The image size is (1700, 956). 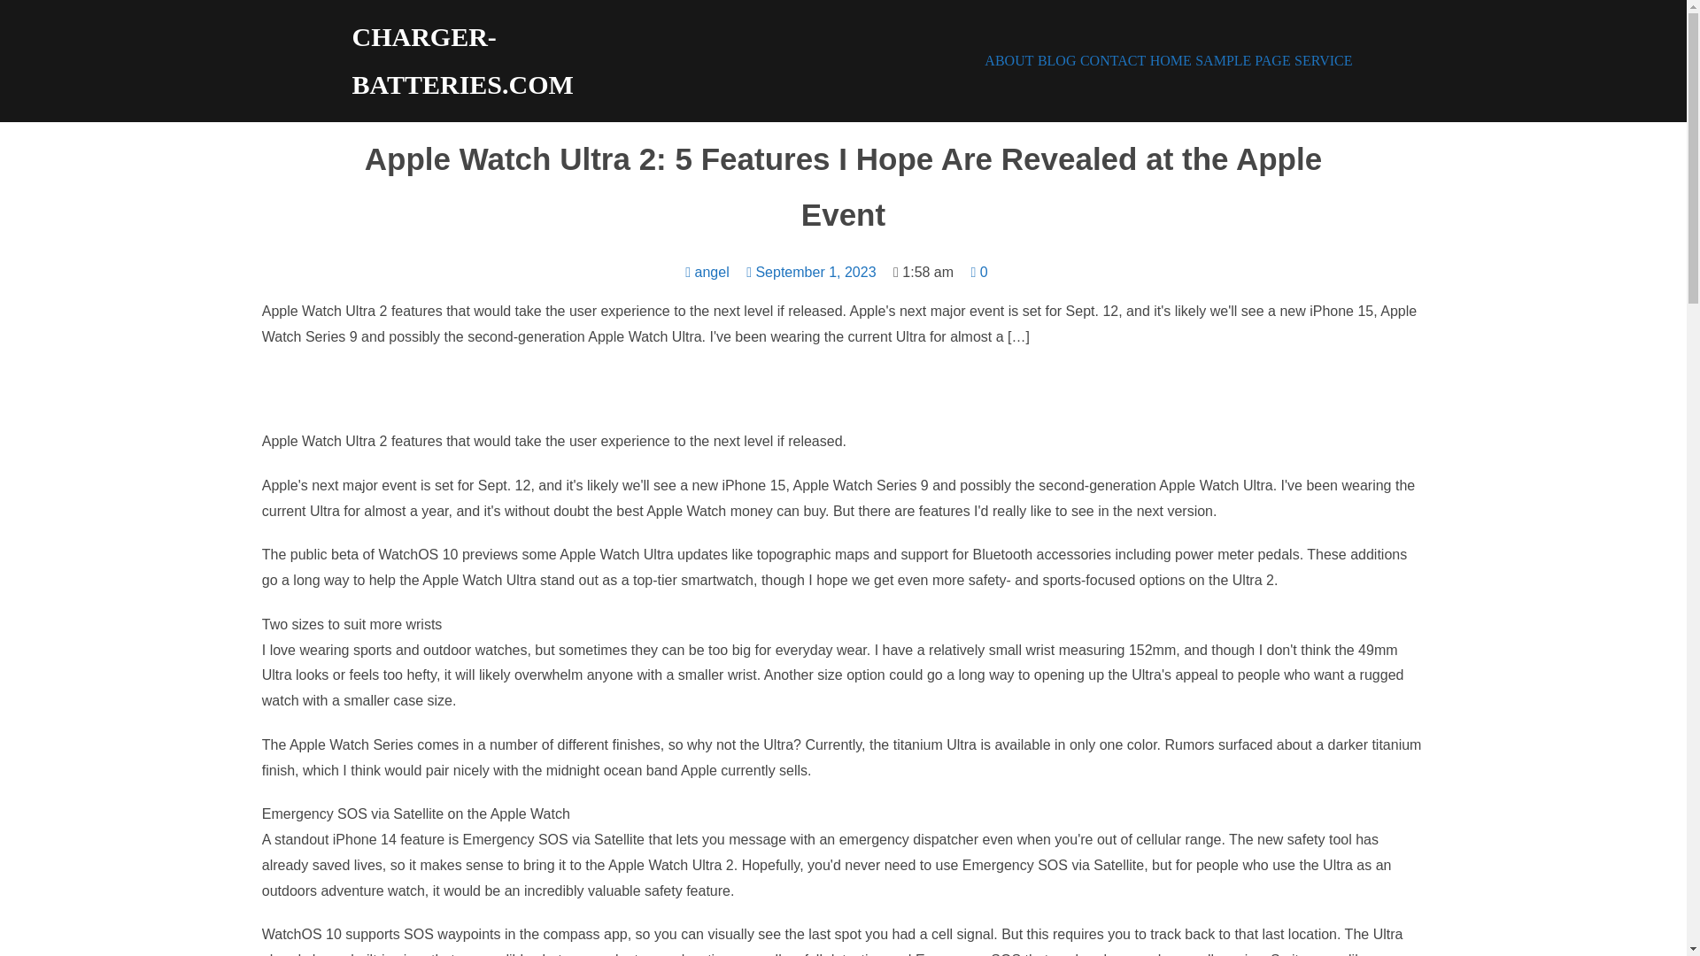 I want to click on CONTACT, so click(x=1112, y=62).